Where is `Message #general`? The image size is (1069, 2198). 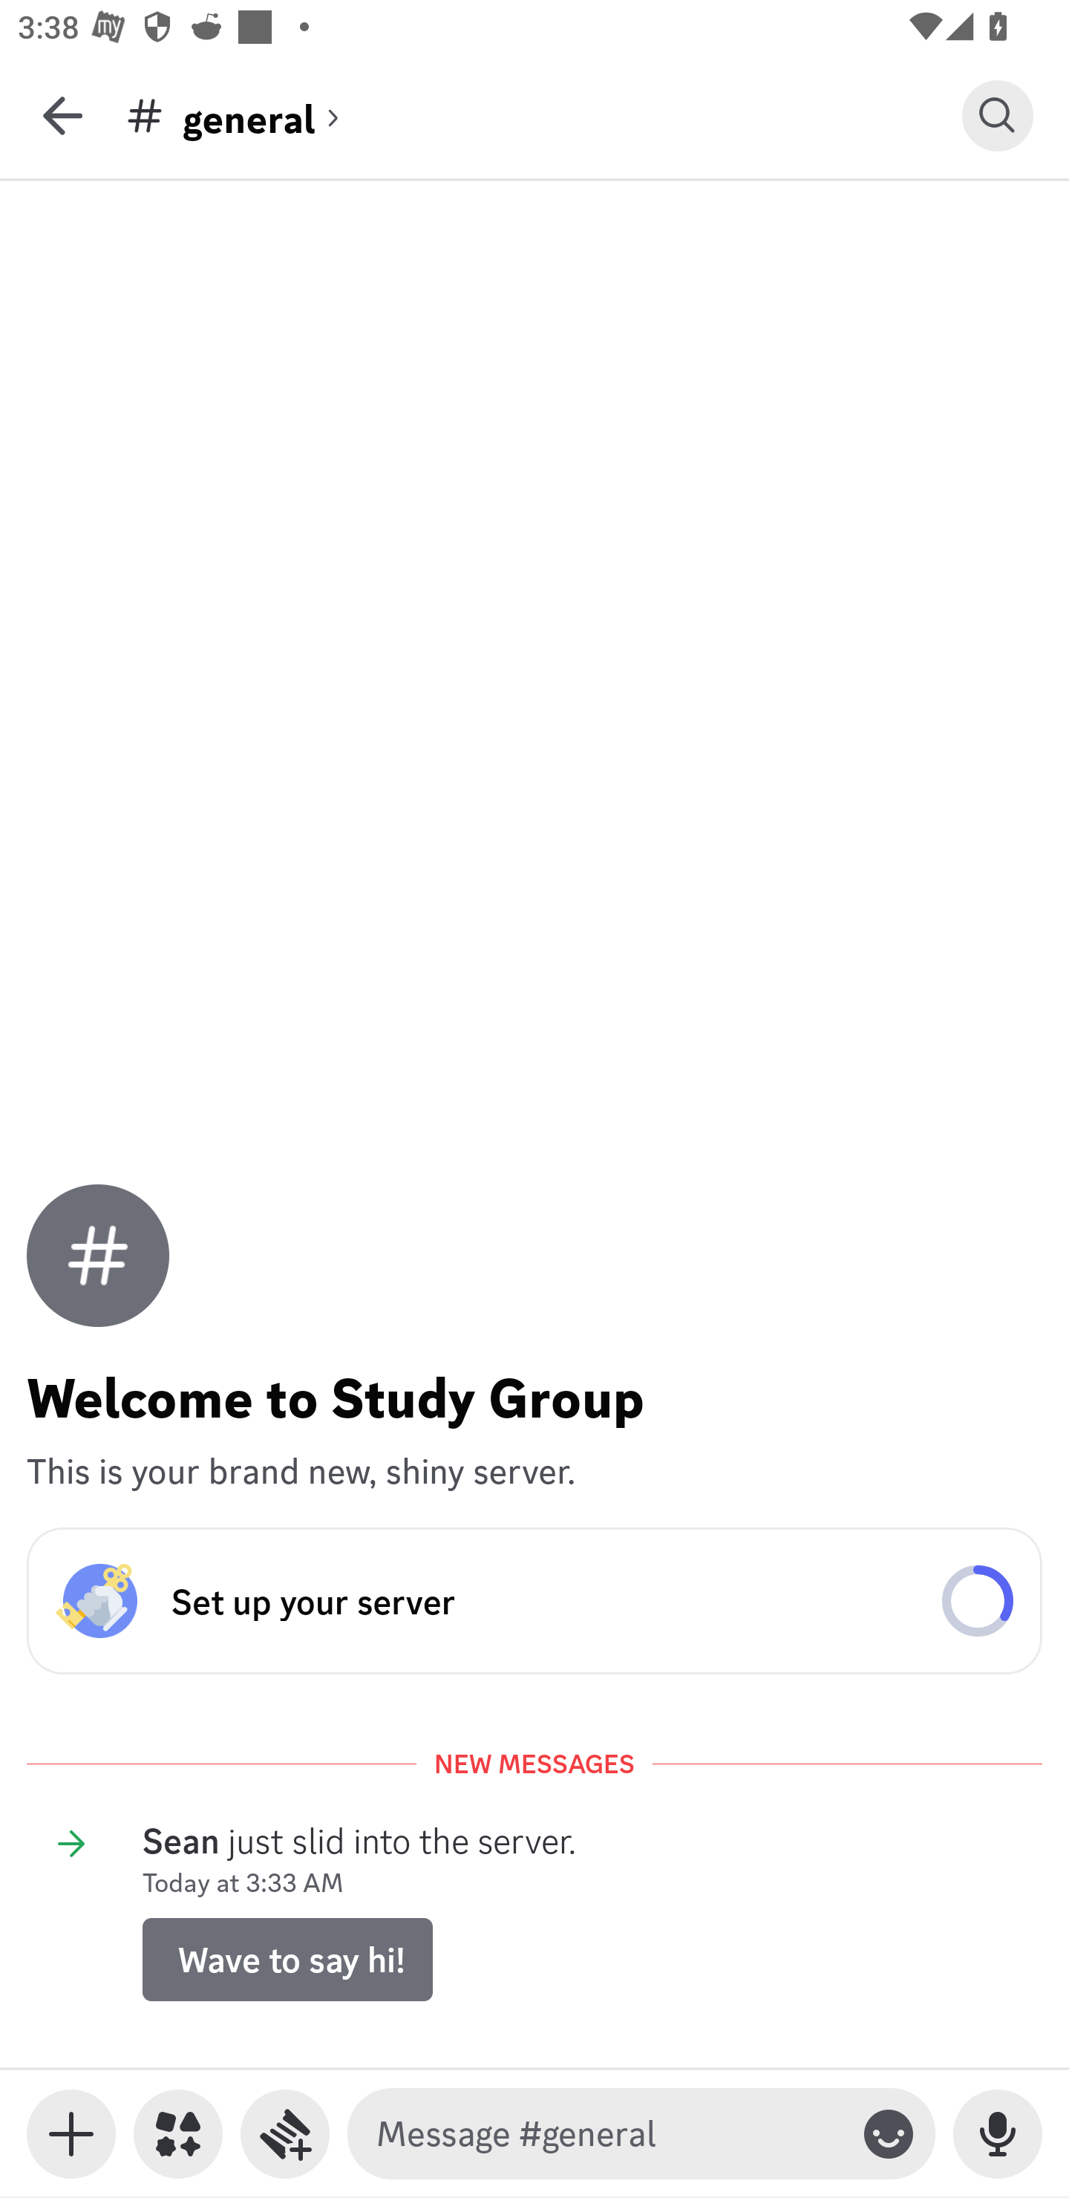 Message #general is located at coordinates (608, 2134).